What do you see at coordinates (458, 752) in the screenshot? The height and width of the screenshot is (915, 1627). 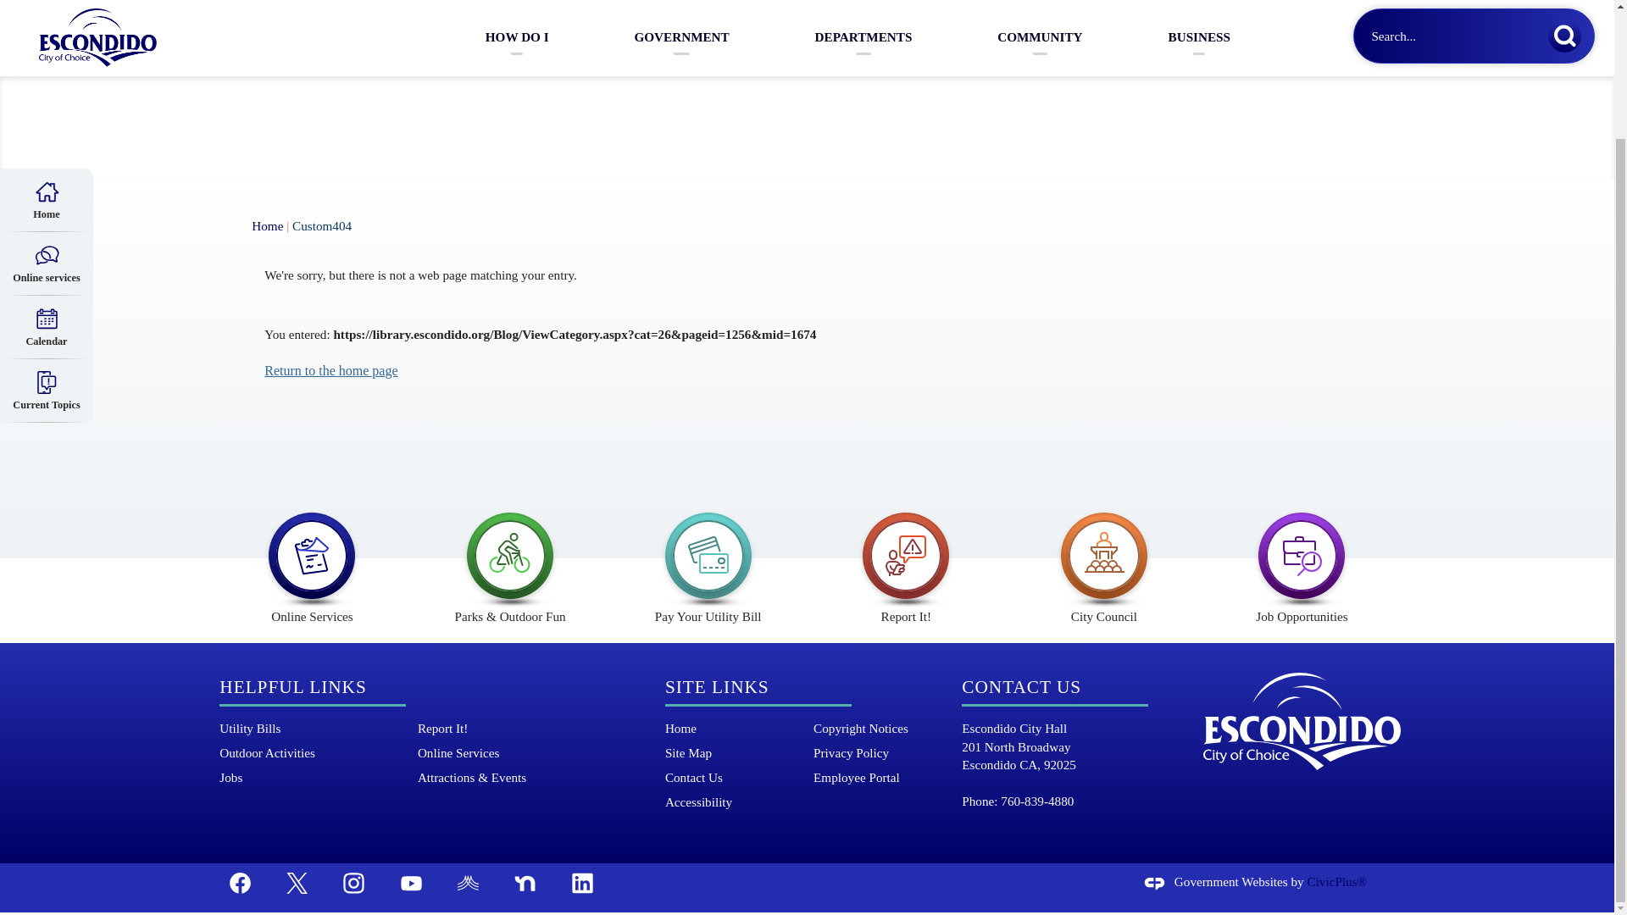 I see `Online Services` at bounding box center [458, 752].